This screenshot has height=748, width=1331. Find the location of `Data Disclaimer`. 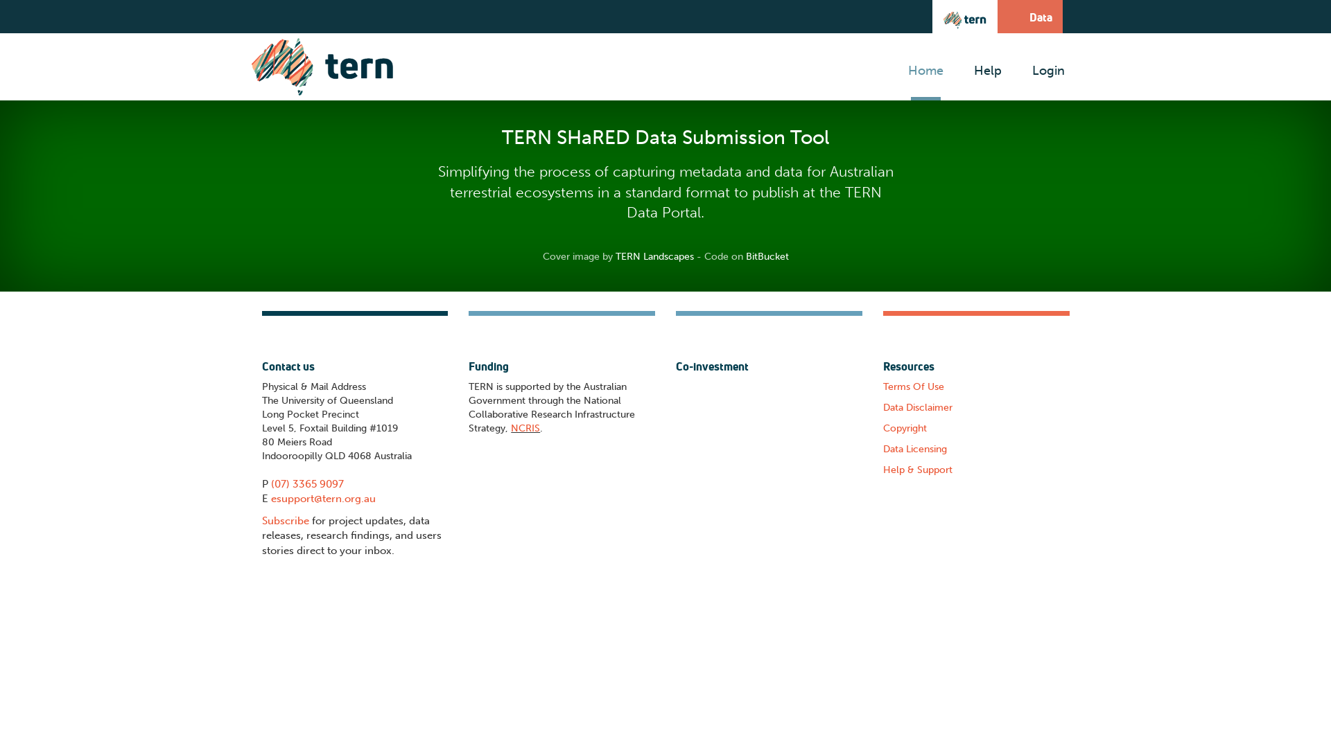

Data Disclaimer is located at coordinates (918, 407).